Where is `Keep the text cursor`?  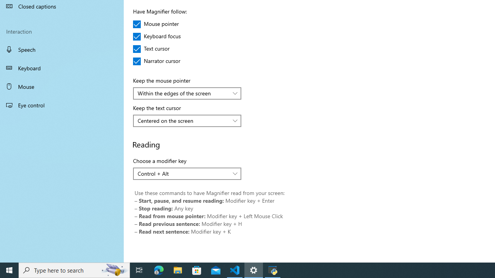
Keep the text cursor is located at coordinates (187, 120).